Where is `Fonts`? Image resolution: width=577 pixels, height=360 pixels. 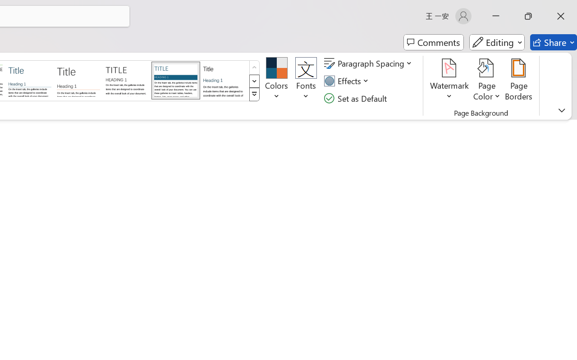
Fonts is located at coordinates (306, 81).